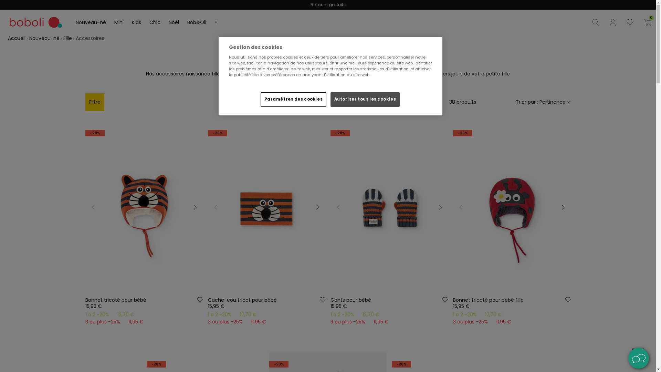  What do you see at coordinates (365, 100) in the screenshot?
I see `Autoriser tous les cookies` at bounding box center [365, 100].